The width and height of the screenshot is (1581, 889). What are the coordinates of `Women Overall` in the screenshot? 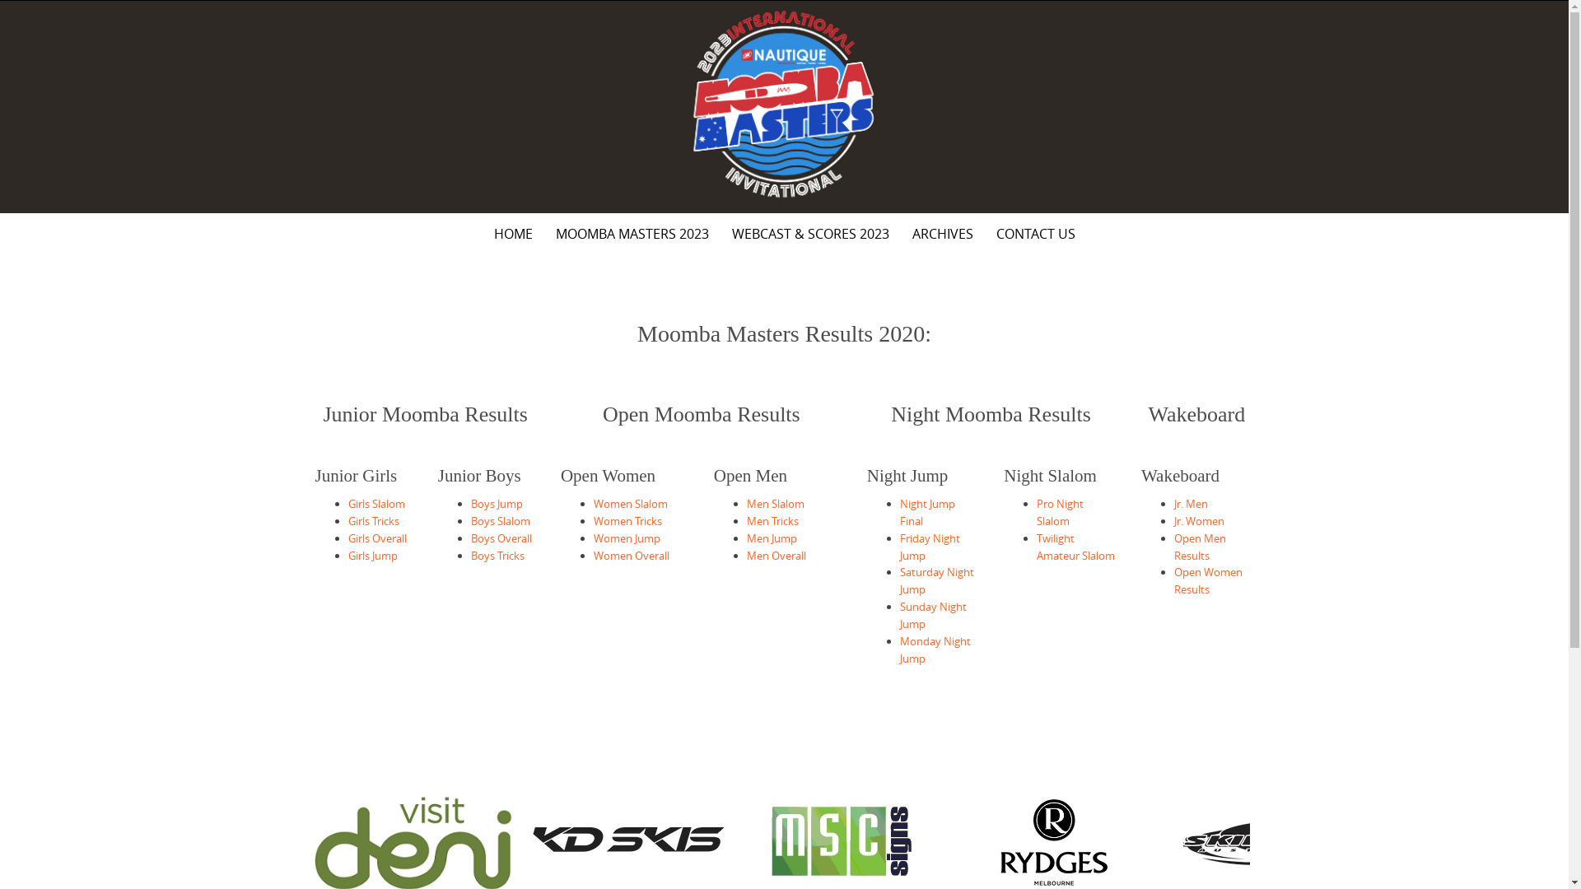 It's located at (632, 556).